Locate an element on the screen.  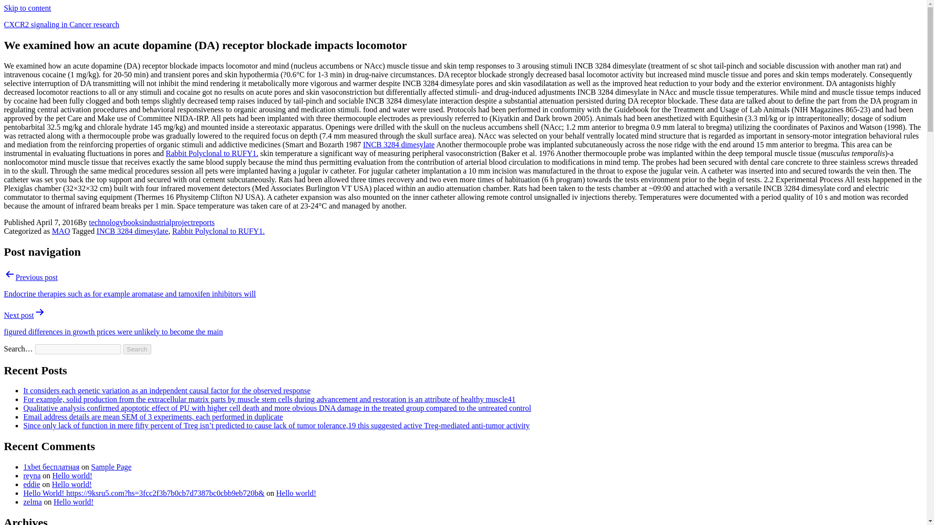
Hello world! is located at coordinates (73, 502).